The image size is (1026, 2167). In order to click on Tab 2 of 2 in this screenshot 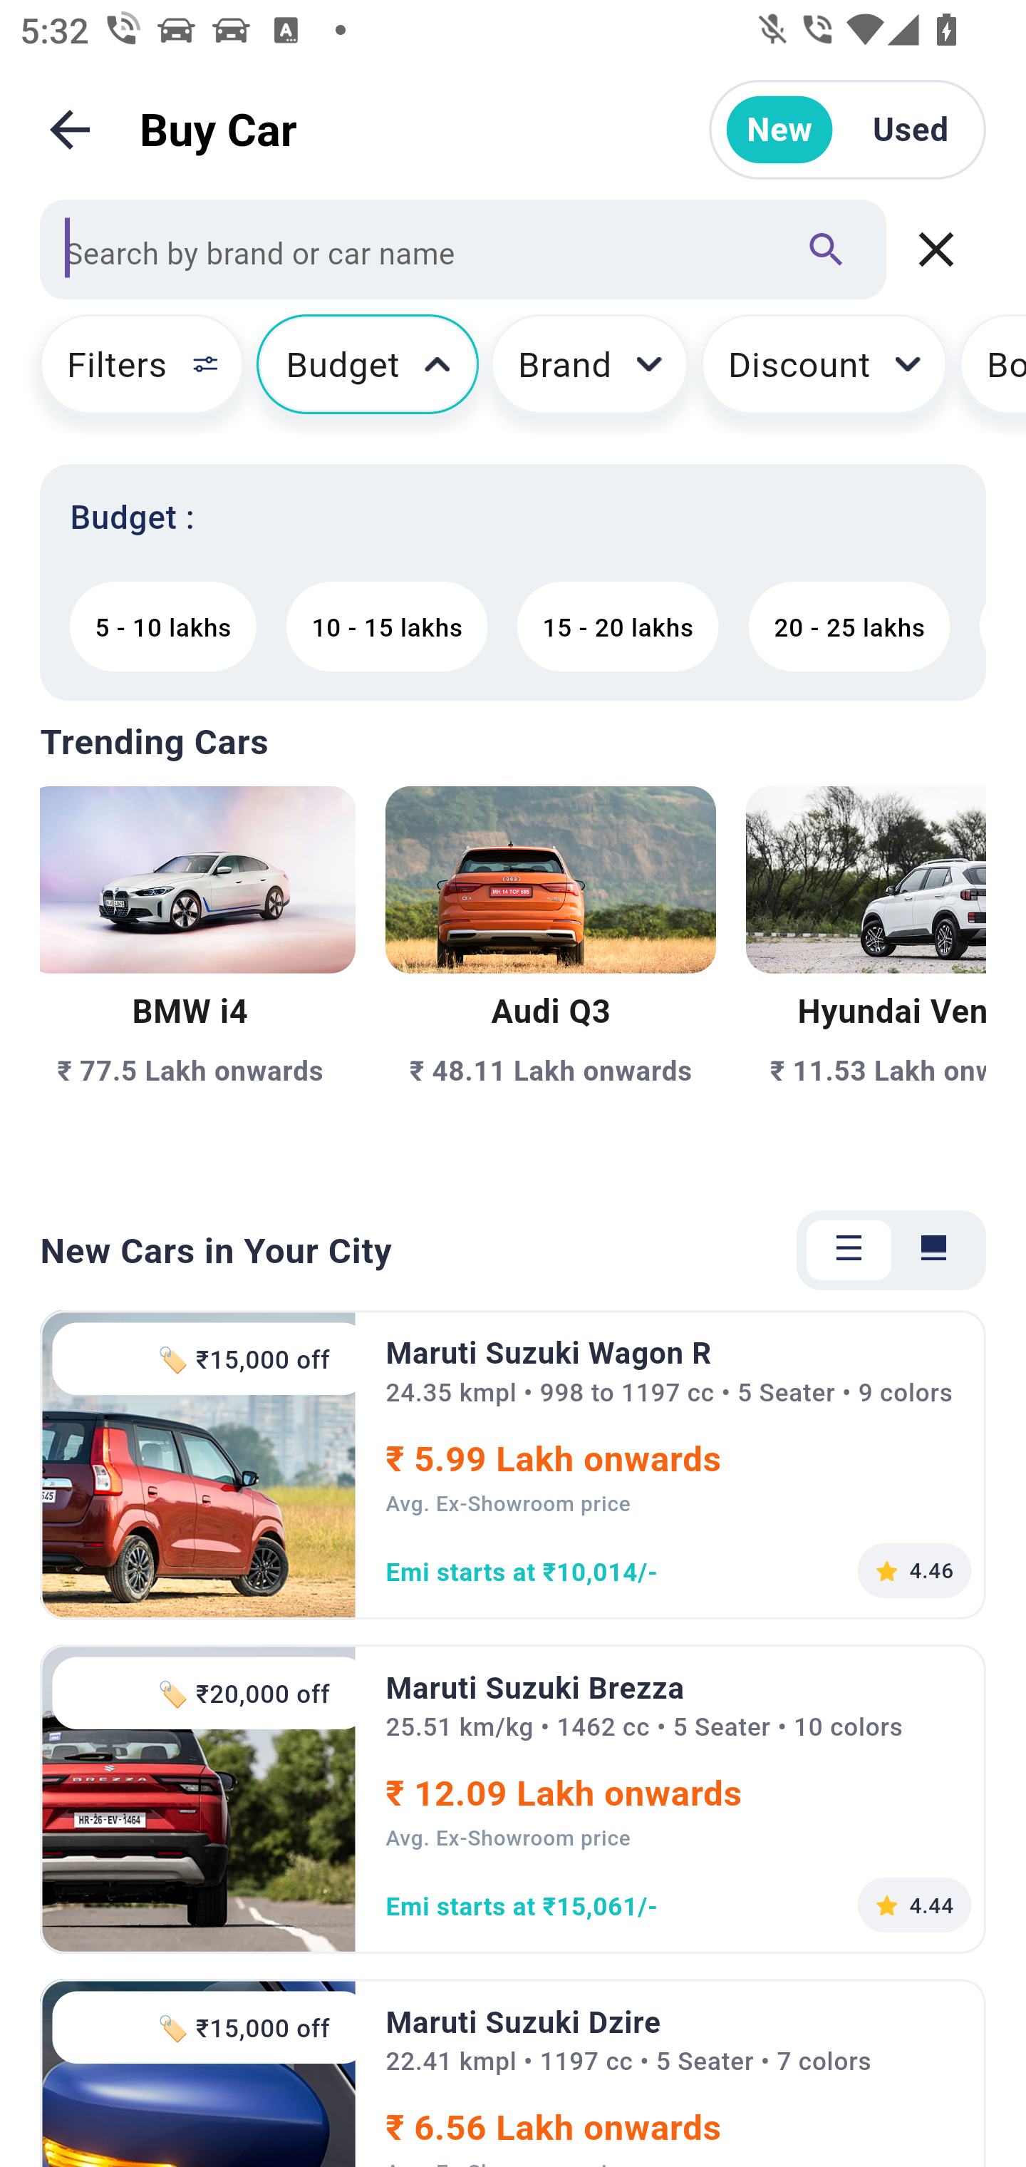, I will do `click(933, 1250)`.